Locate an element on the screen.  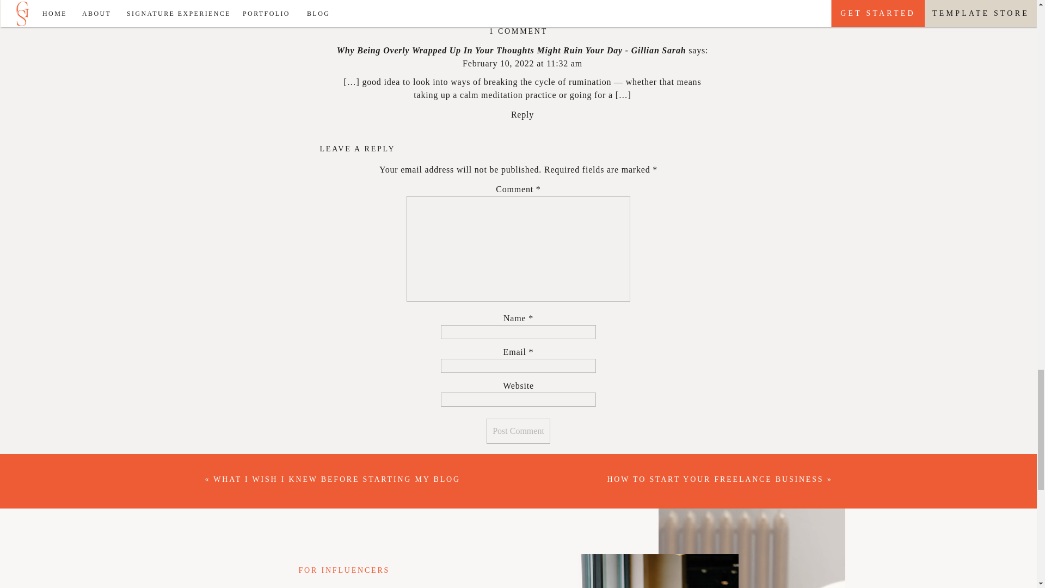
HOW TO START YOUR FREELANCE BUSINESS is located at coordinates (715, 479).